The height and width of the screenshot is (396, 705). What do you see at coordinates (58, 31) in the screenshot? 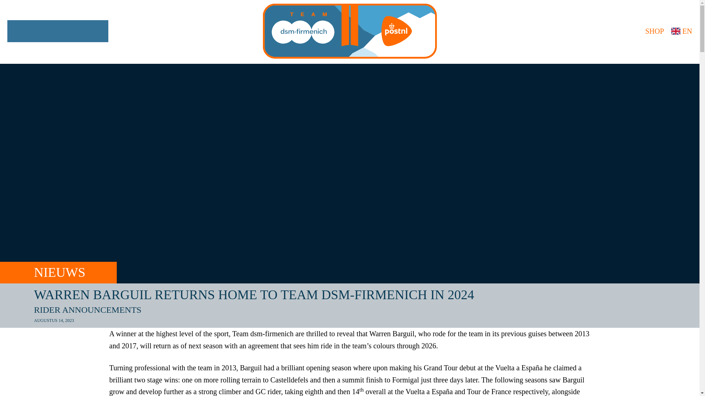
I see `TWITTER` at bounding box center [58, 31].